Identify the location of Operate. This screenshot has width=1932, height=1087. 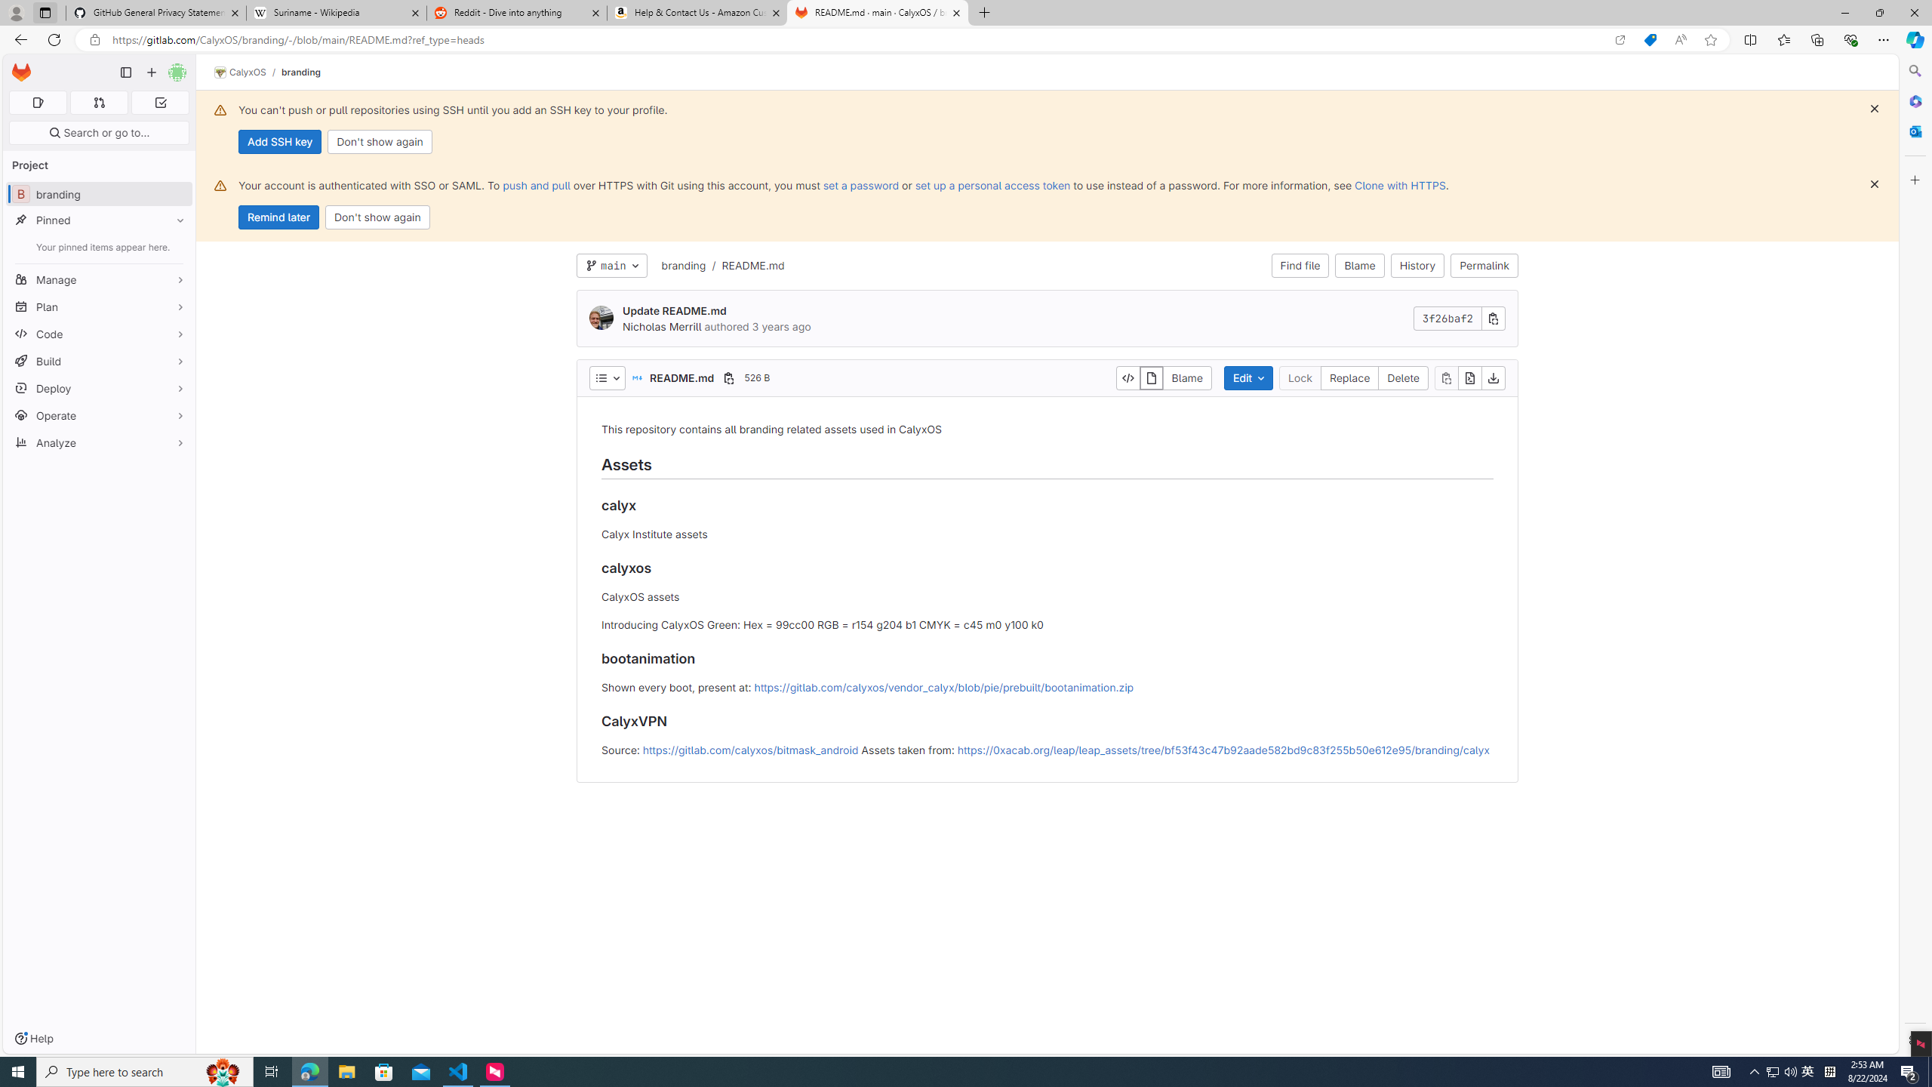
(100, 415).